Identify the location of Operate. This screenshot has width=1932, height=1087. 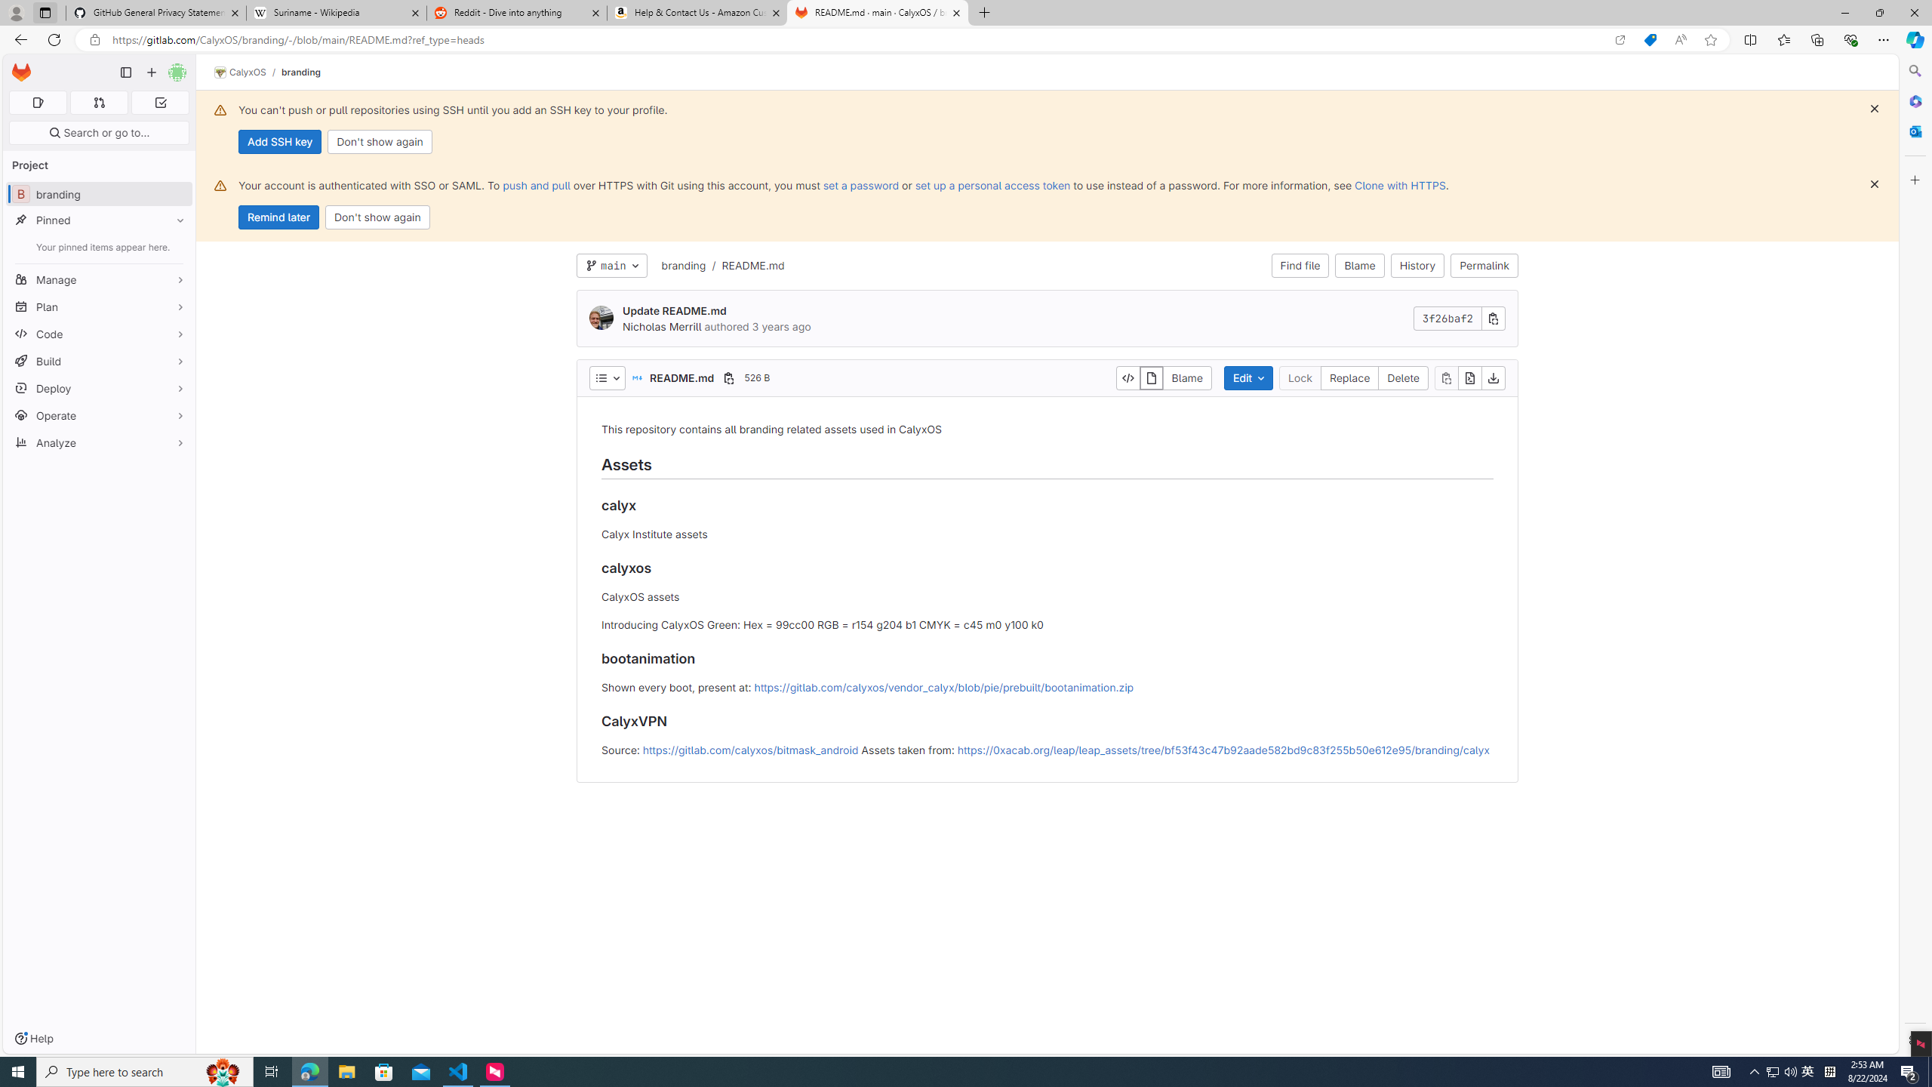
(100, 415).